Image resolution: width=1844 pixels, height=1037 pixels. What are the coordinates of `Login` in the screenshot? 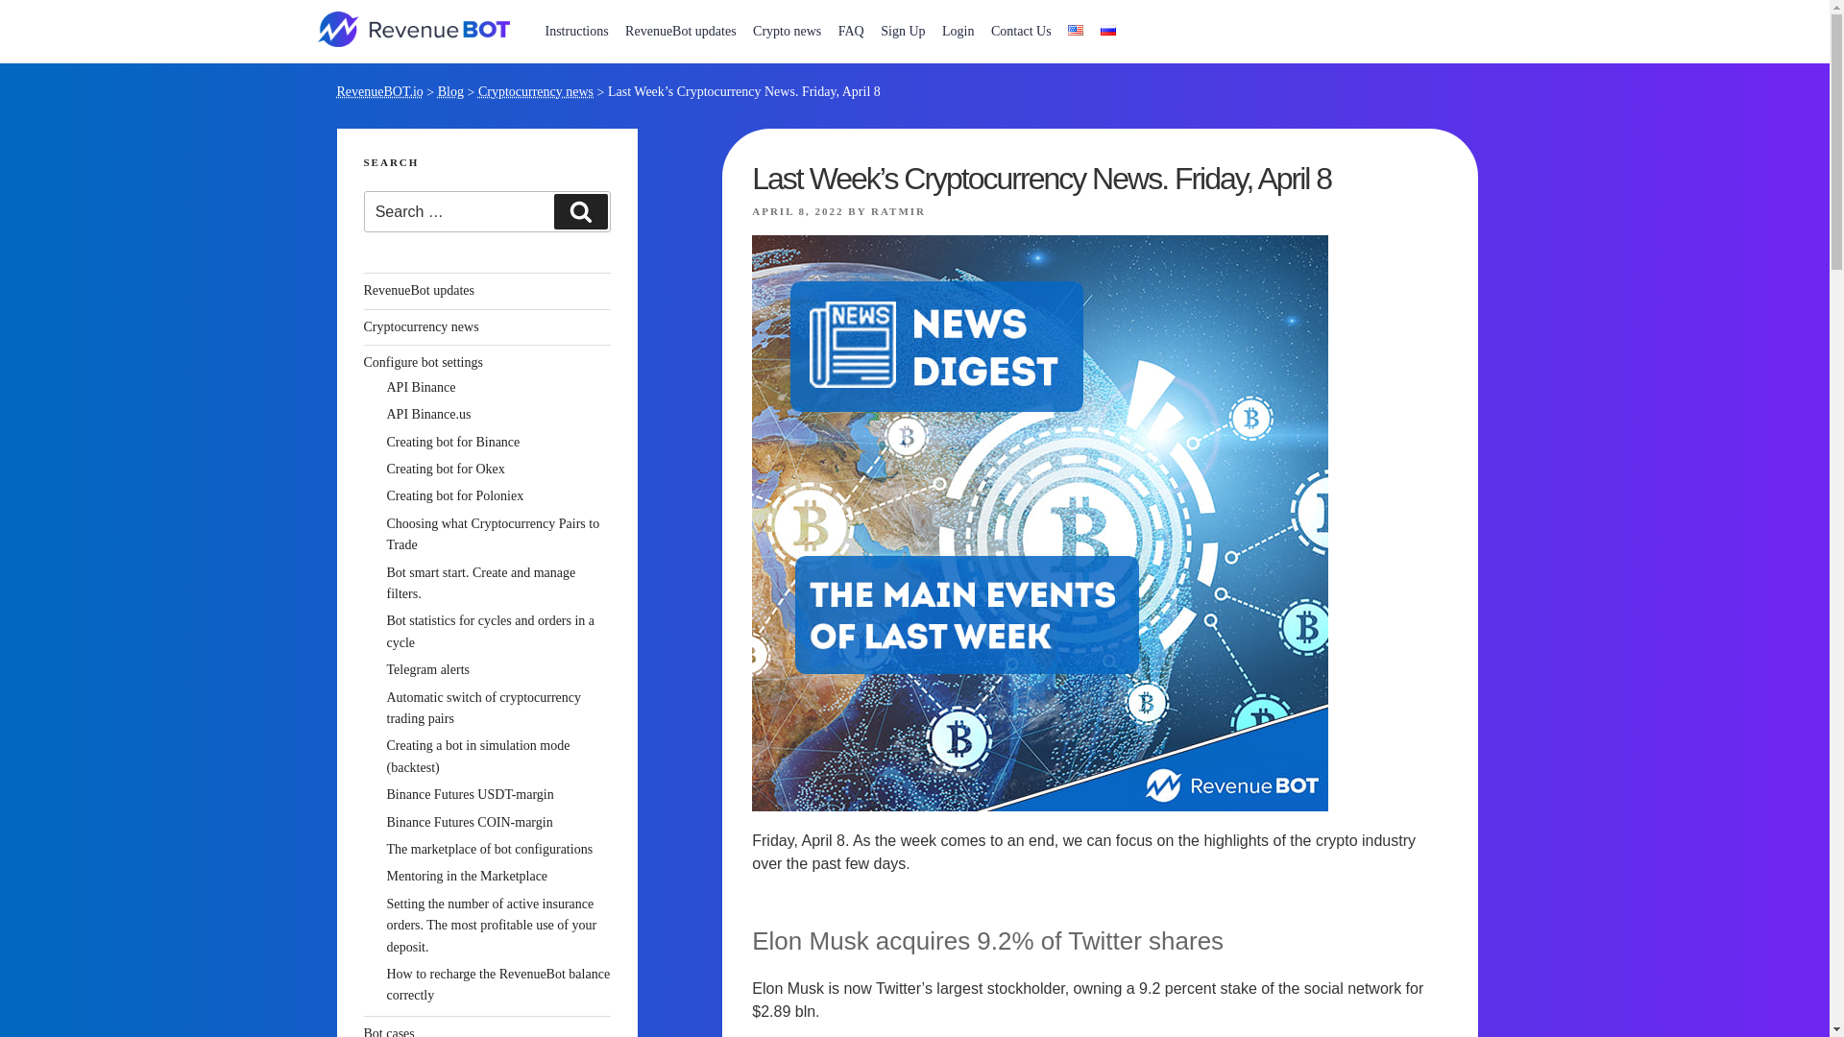 It's located at (958, 31).